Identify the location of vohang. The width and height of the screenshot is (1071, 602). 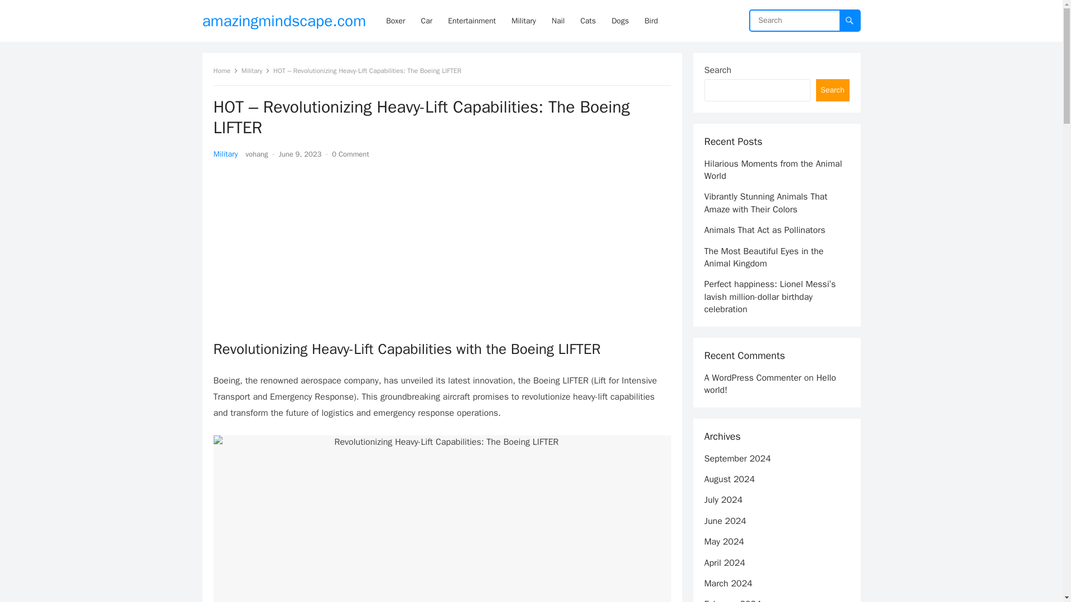
(257, 154).